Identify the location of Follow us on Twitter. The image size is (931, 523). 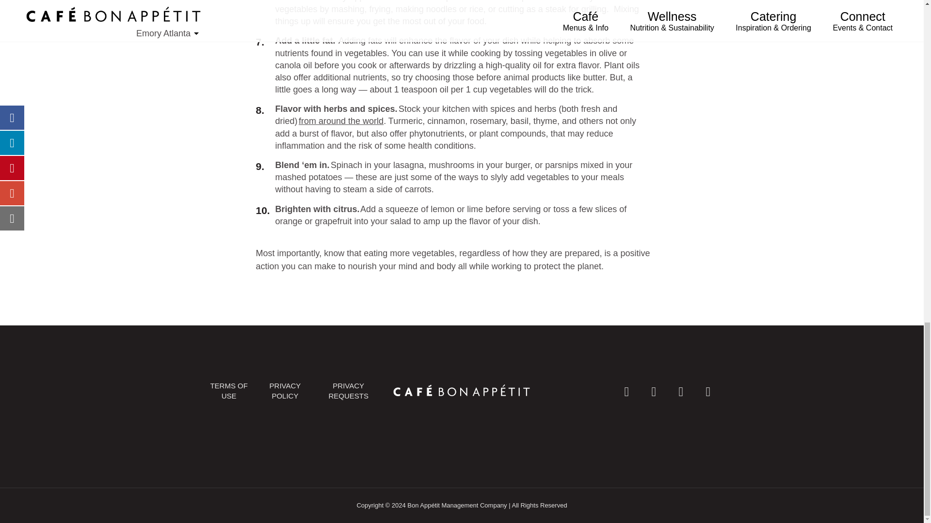
(680, 390).